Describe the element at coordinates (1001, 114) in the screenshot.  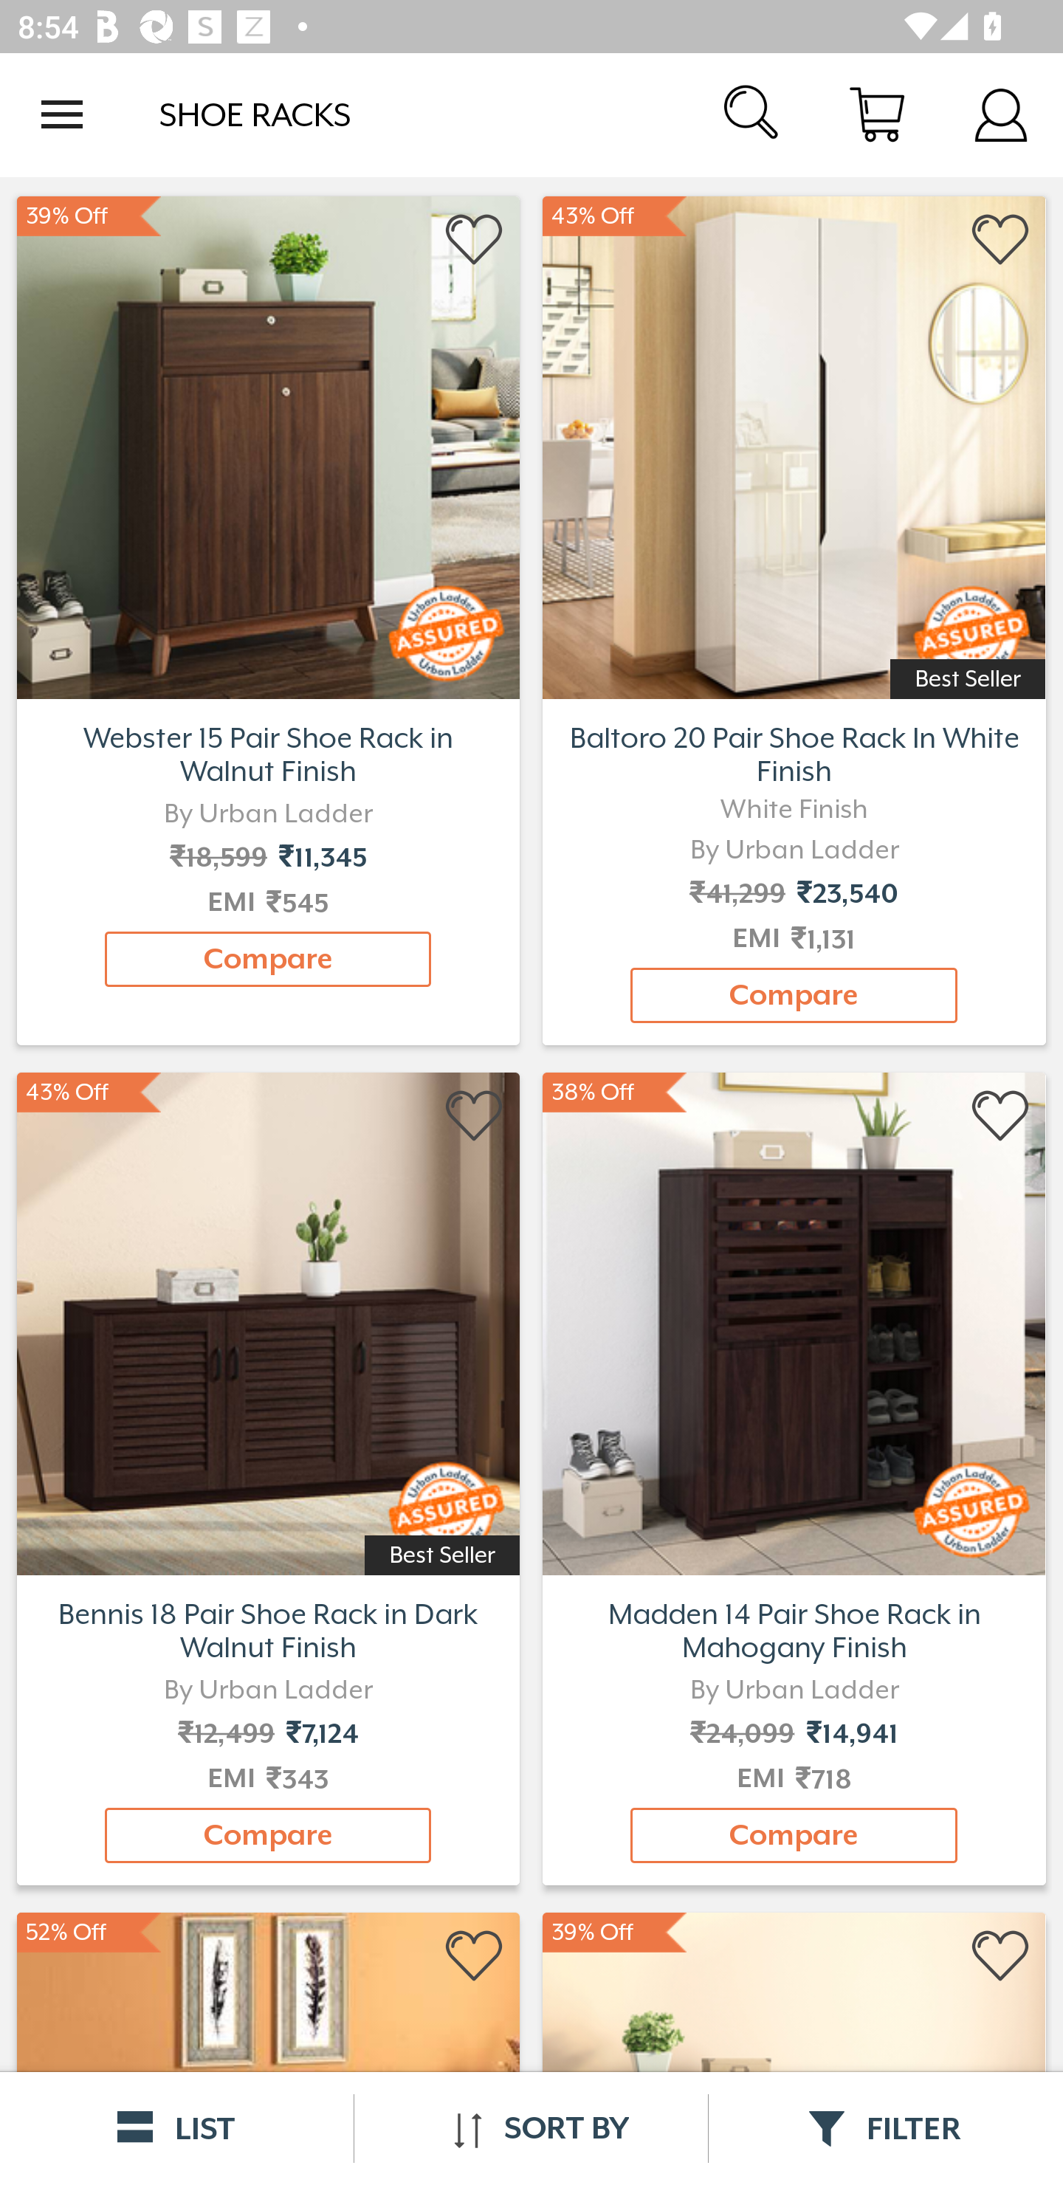
I see `Account Details` at that location.